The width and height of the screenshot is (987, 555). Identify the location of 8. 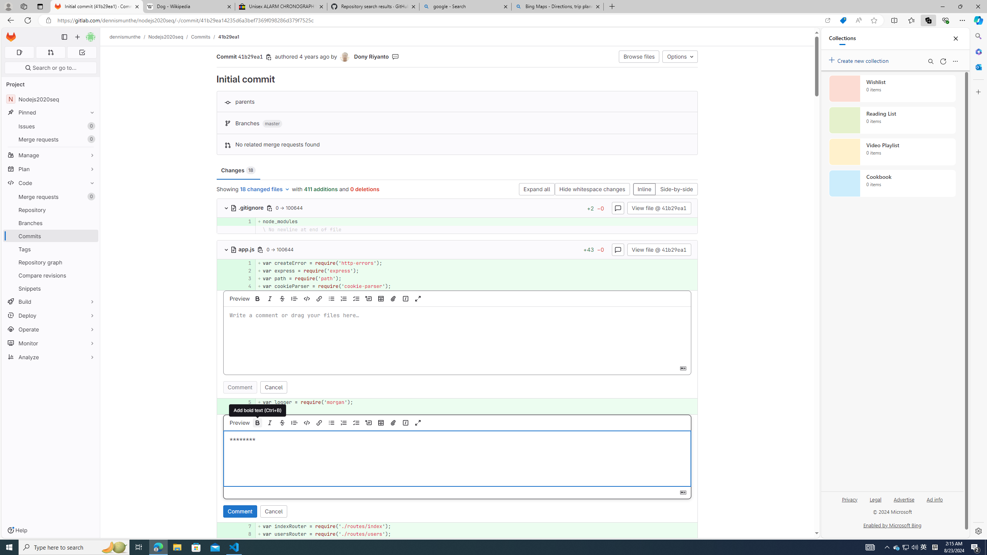
(244, 534).